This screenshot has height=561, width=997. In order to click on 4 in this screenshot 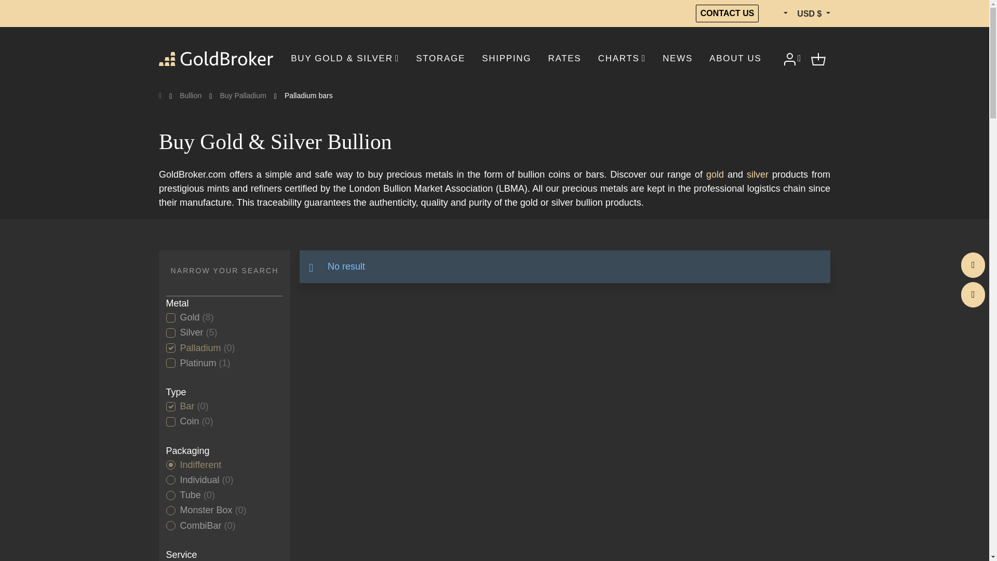, I will do `click(170, 363)`.